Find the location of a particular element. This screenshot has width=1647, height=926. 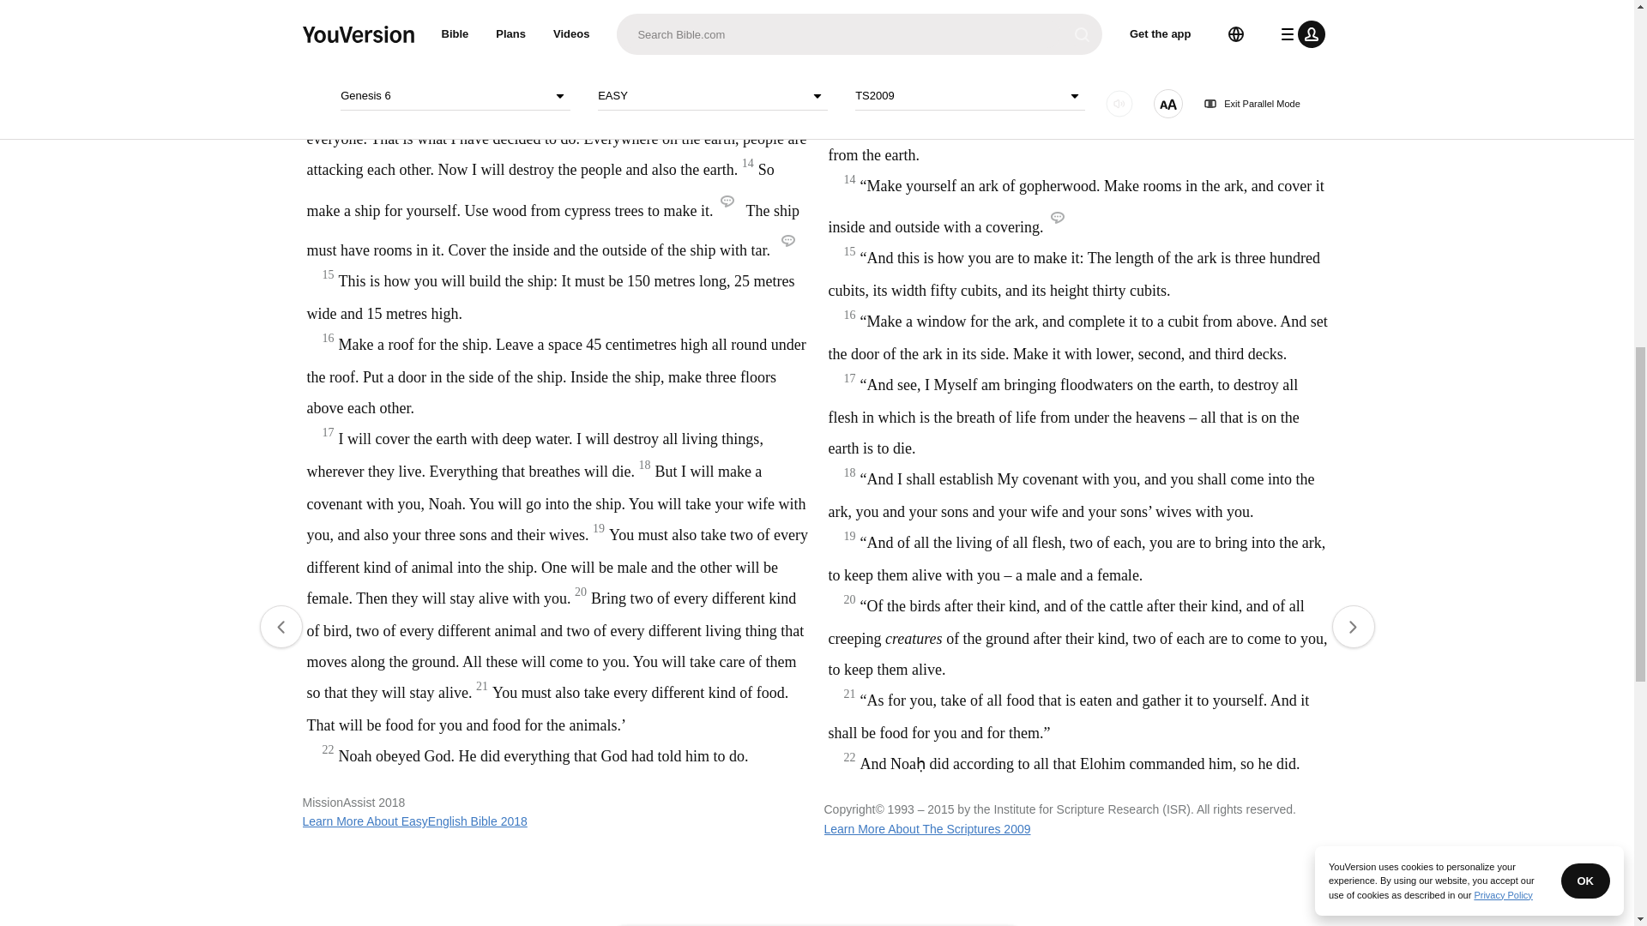

: is located at coordinates (678, 53).